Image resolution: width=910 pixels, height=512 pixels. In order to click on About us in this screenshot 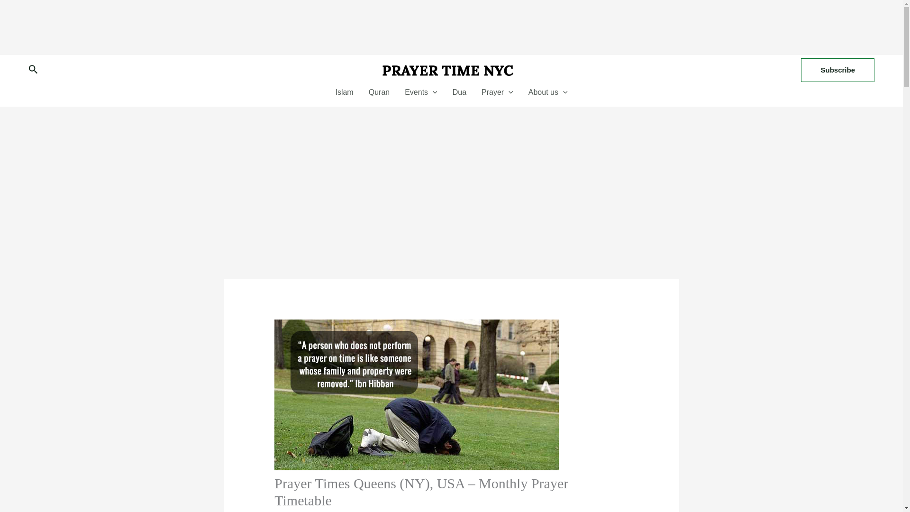, I will do `click(548, 92)`.